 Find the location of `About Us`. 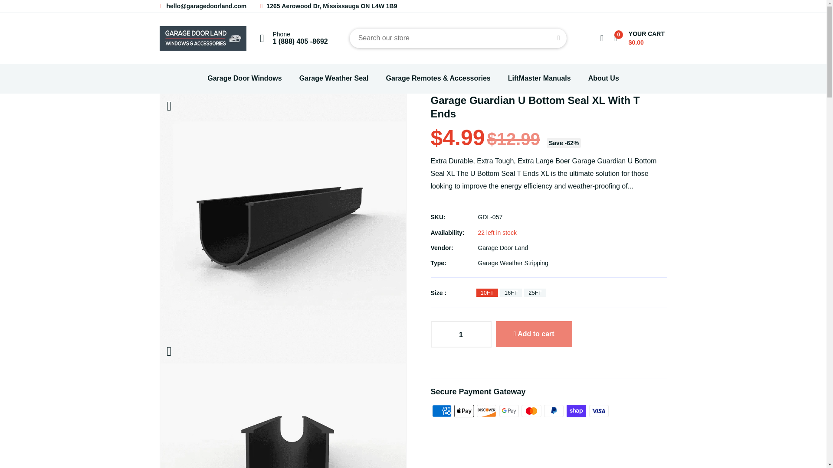

About Us is located at coordinates (603, 78).